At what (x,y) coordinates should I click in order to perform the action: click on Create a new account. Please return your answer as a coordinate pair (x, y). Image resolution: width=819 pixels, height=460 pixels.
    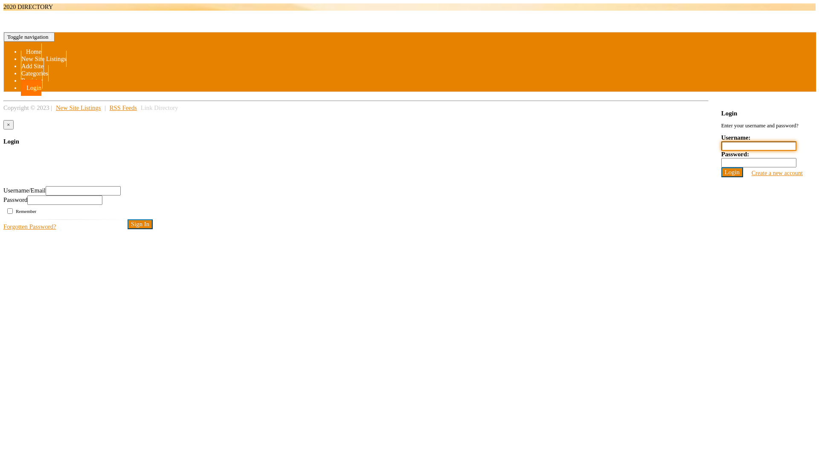
    Looking at the image, I should click on (777, 173).